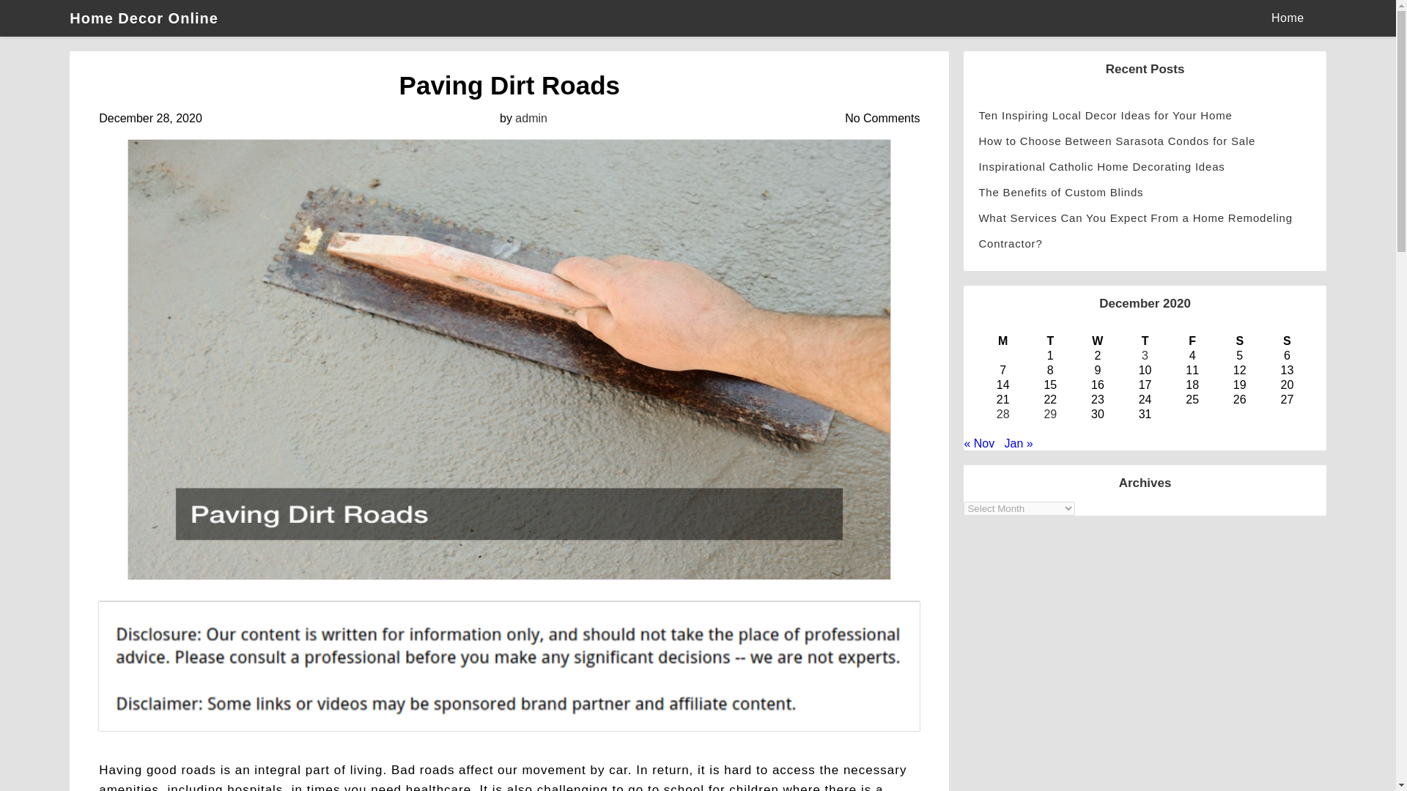  I want to click on Tuesday, so click(1049, 341).